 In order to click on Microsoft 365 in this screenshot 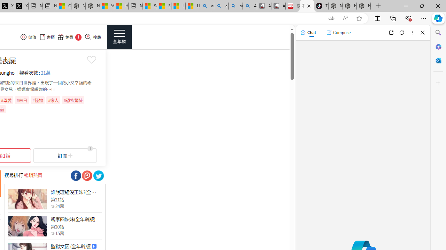, I will do `click(438, 46)`.